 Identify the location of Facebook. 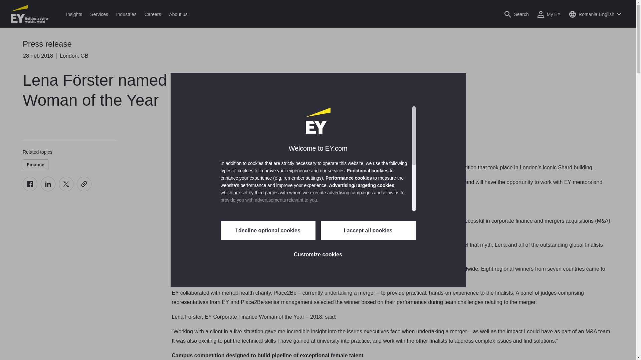
(30, 184).